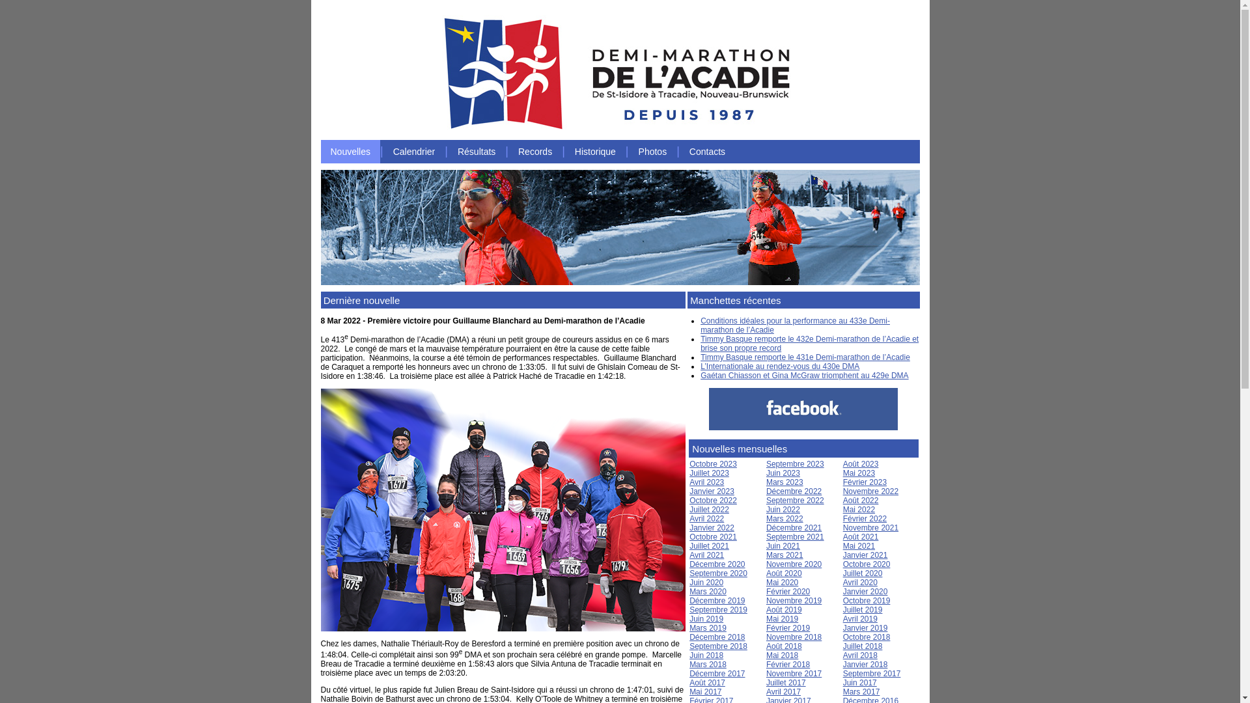 This screenshot has width=1250, height=703. Describe the element at coordinates (867, 637) in the screenshot. I see `Octobre 2018` at that location.